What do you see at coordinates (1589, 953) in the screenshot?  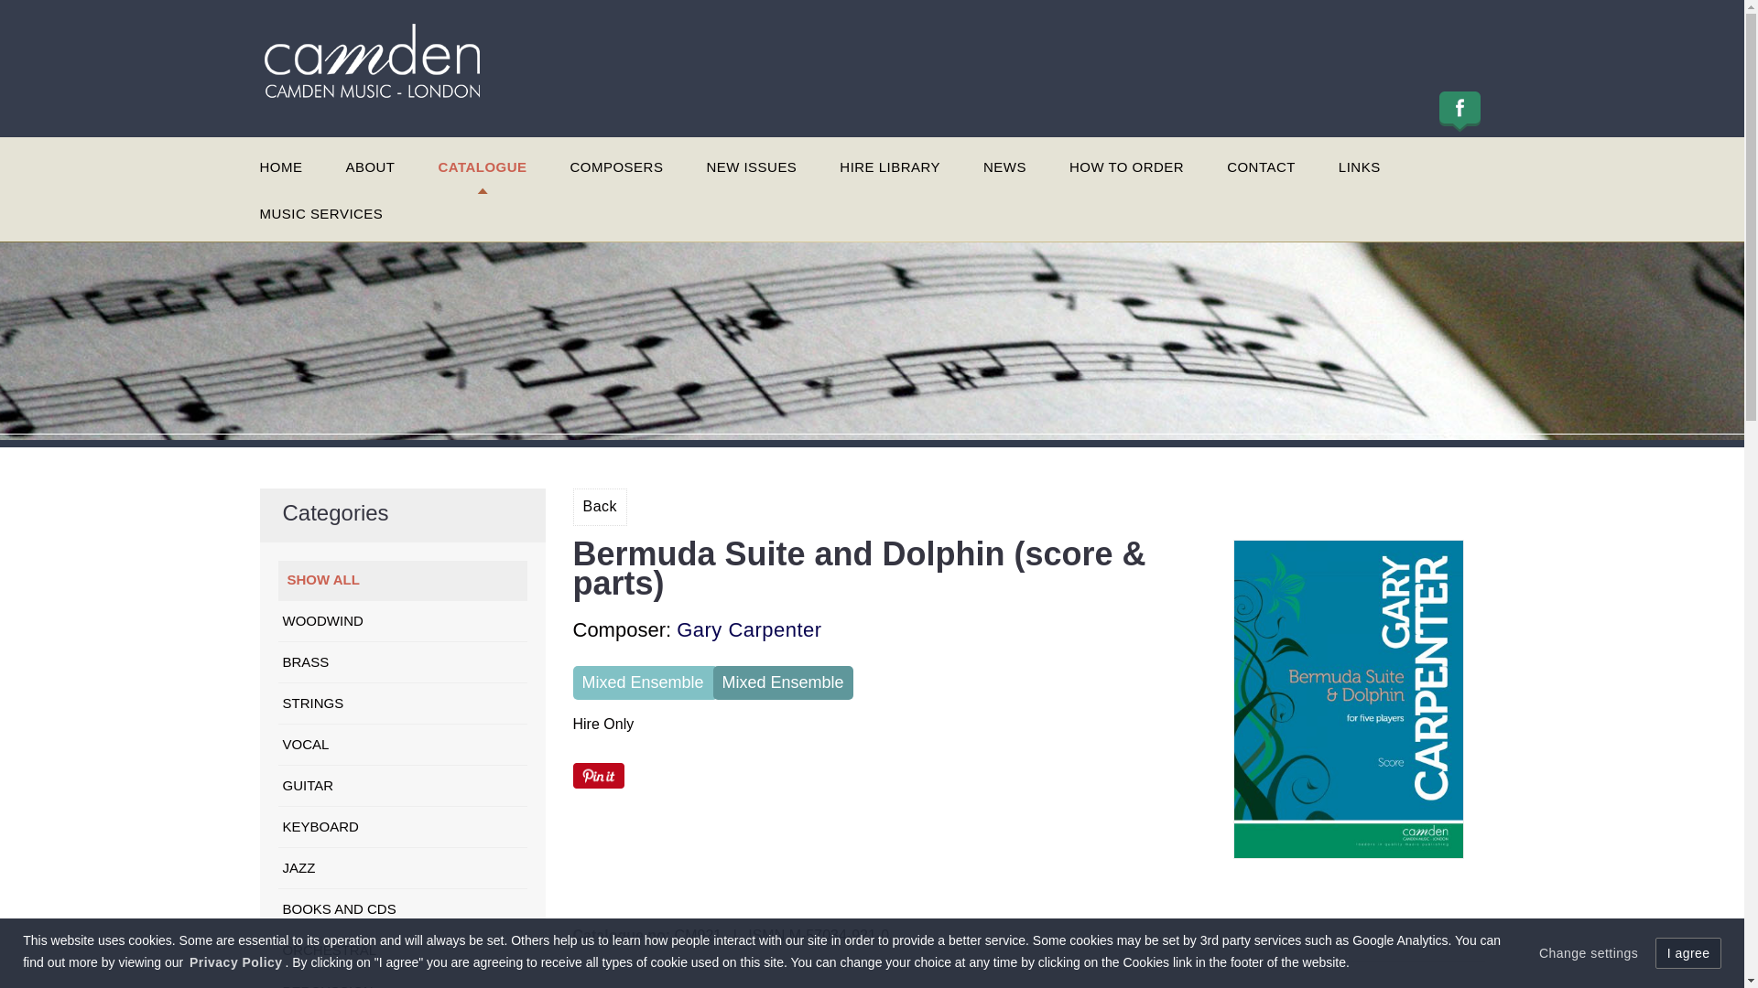 I see `Change settings` at bounding box center [1589, 953].